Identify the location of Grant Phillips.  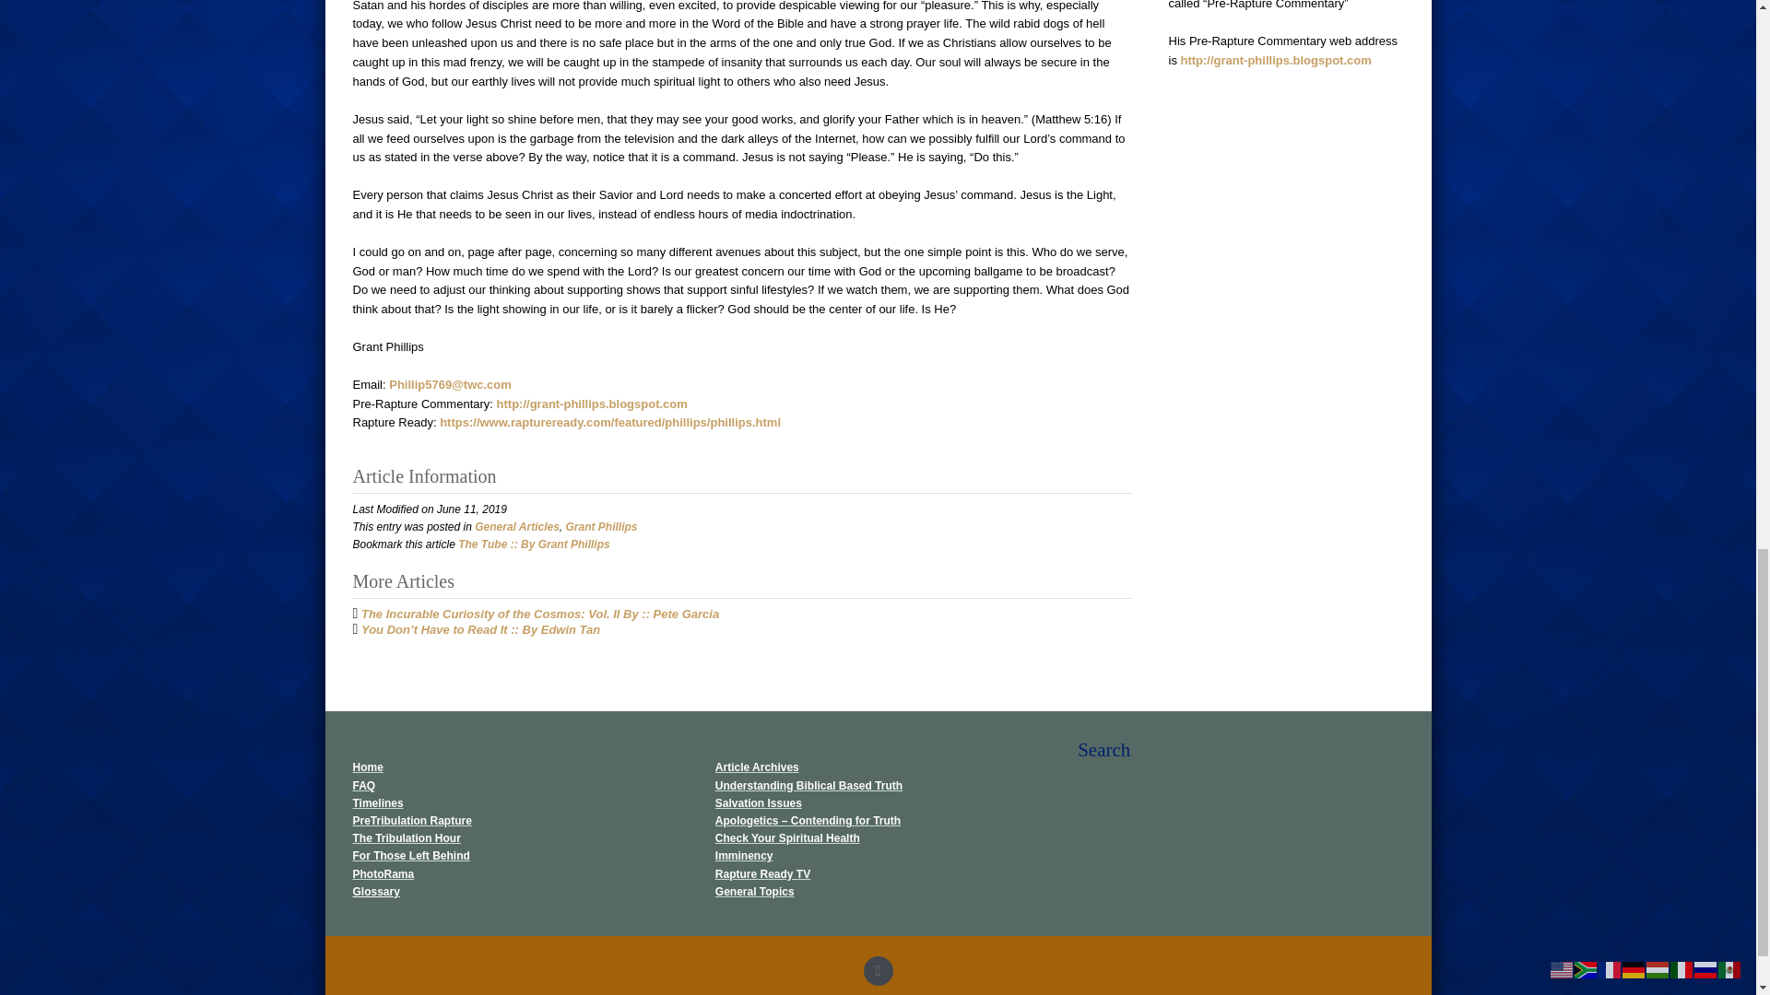
(601, 526).